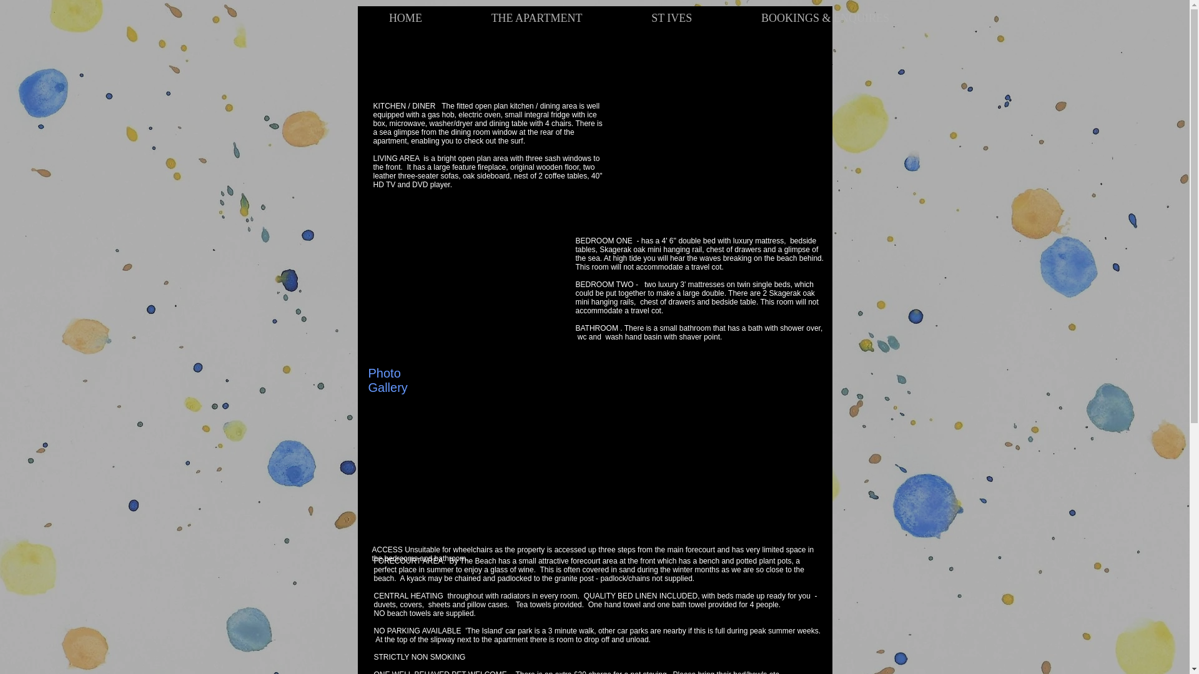  I want to click on THE APARTMENT, so click(537, 18).